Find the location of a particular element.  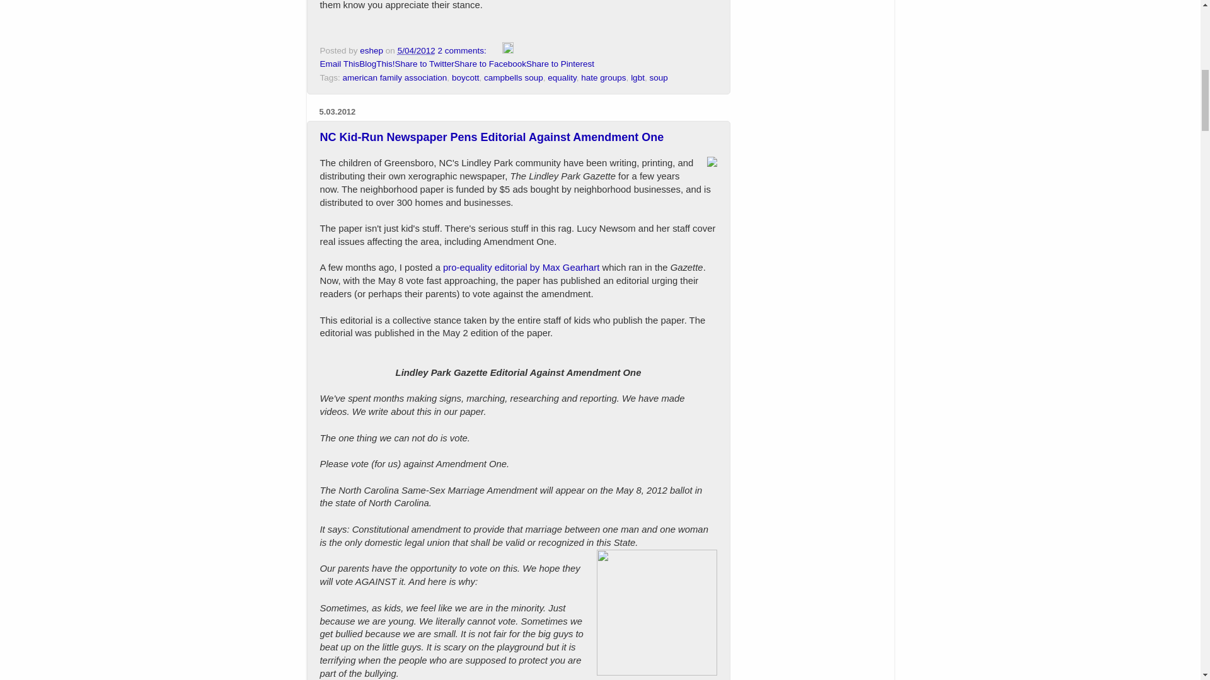

2 comments: is located at coordinates (463, 50).